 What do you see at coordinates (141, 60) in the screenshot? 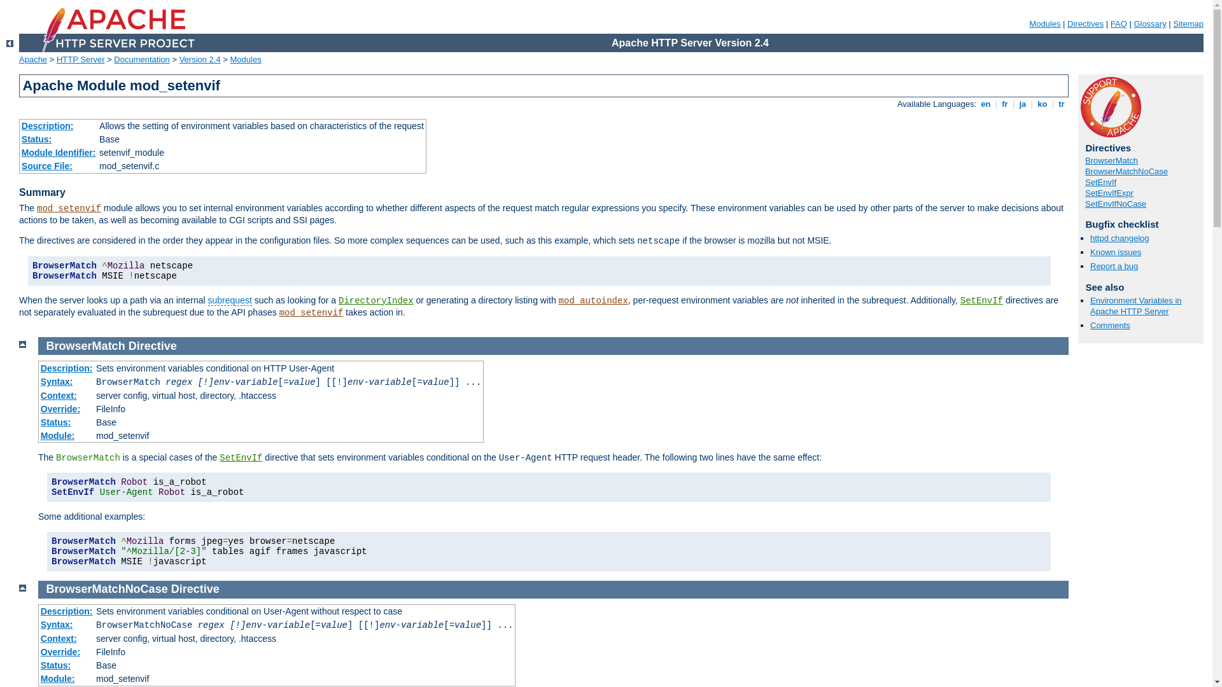
I see `Documentation` at bounding box center [141, 60].